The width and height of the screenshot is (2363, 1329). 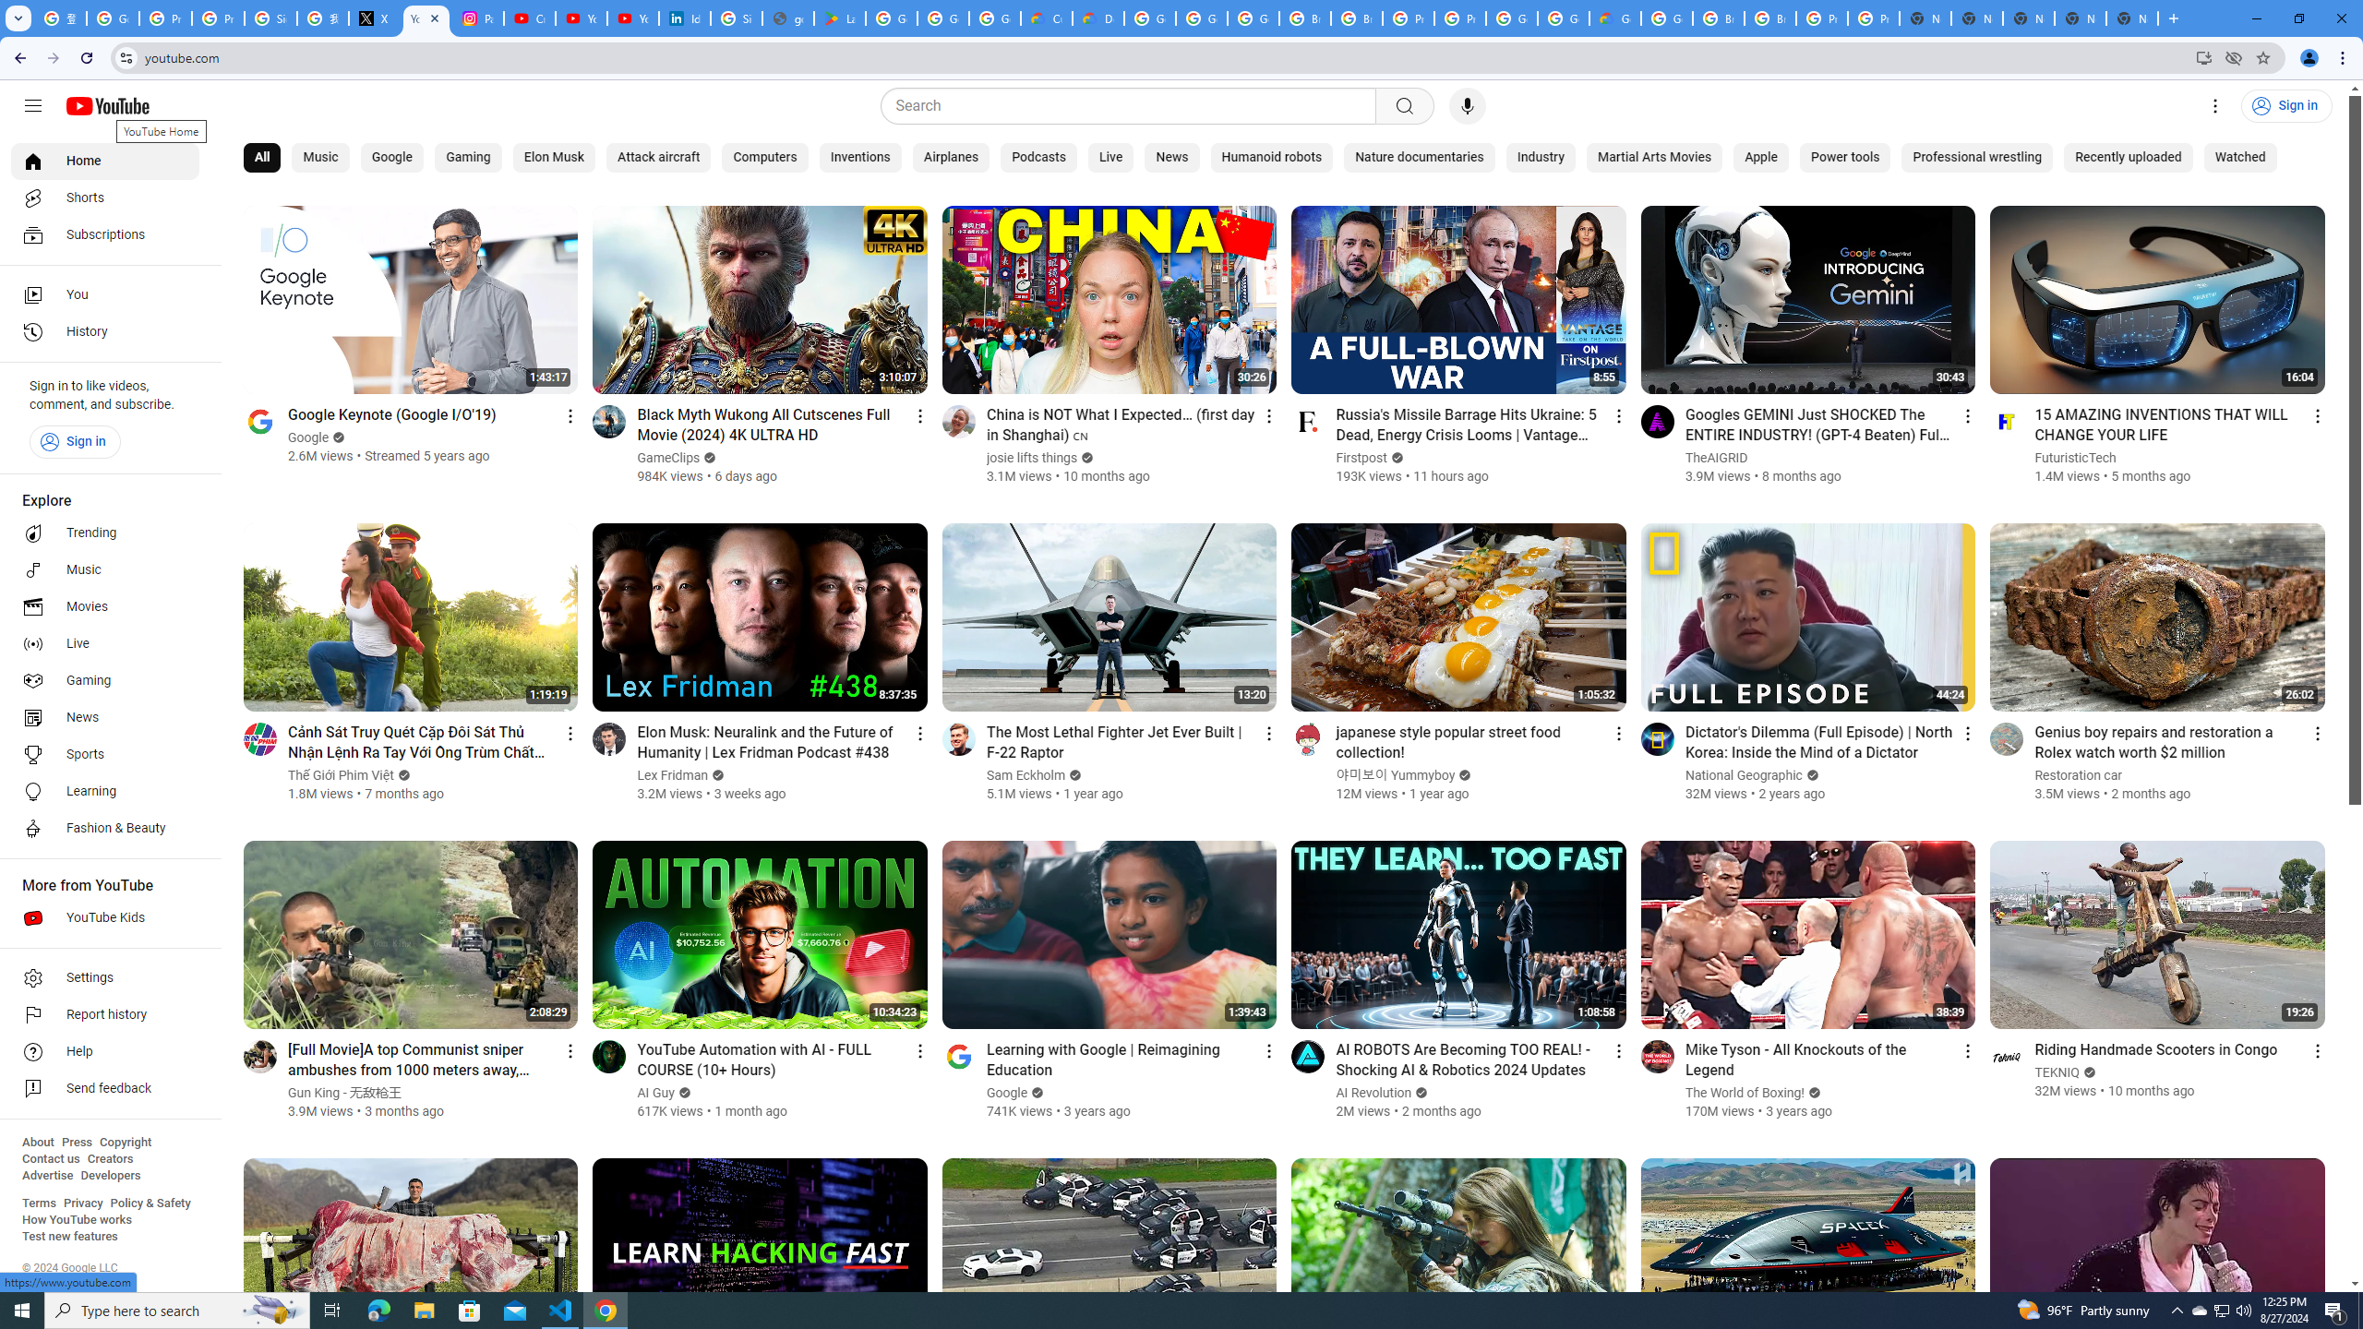 I want to click on New Tab, so click(x=2132, y=18).